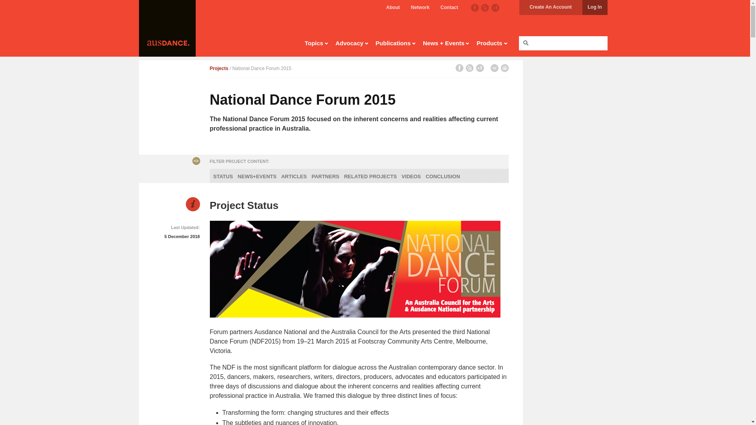 The image size is (756, 425). Describe the element at coordinates (219, 68) in the screenshot. I see `Projects` at that location.